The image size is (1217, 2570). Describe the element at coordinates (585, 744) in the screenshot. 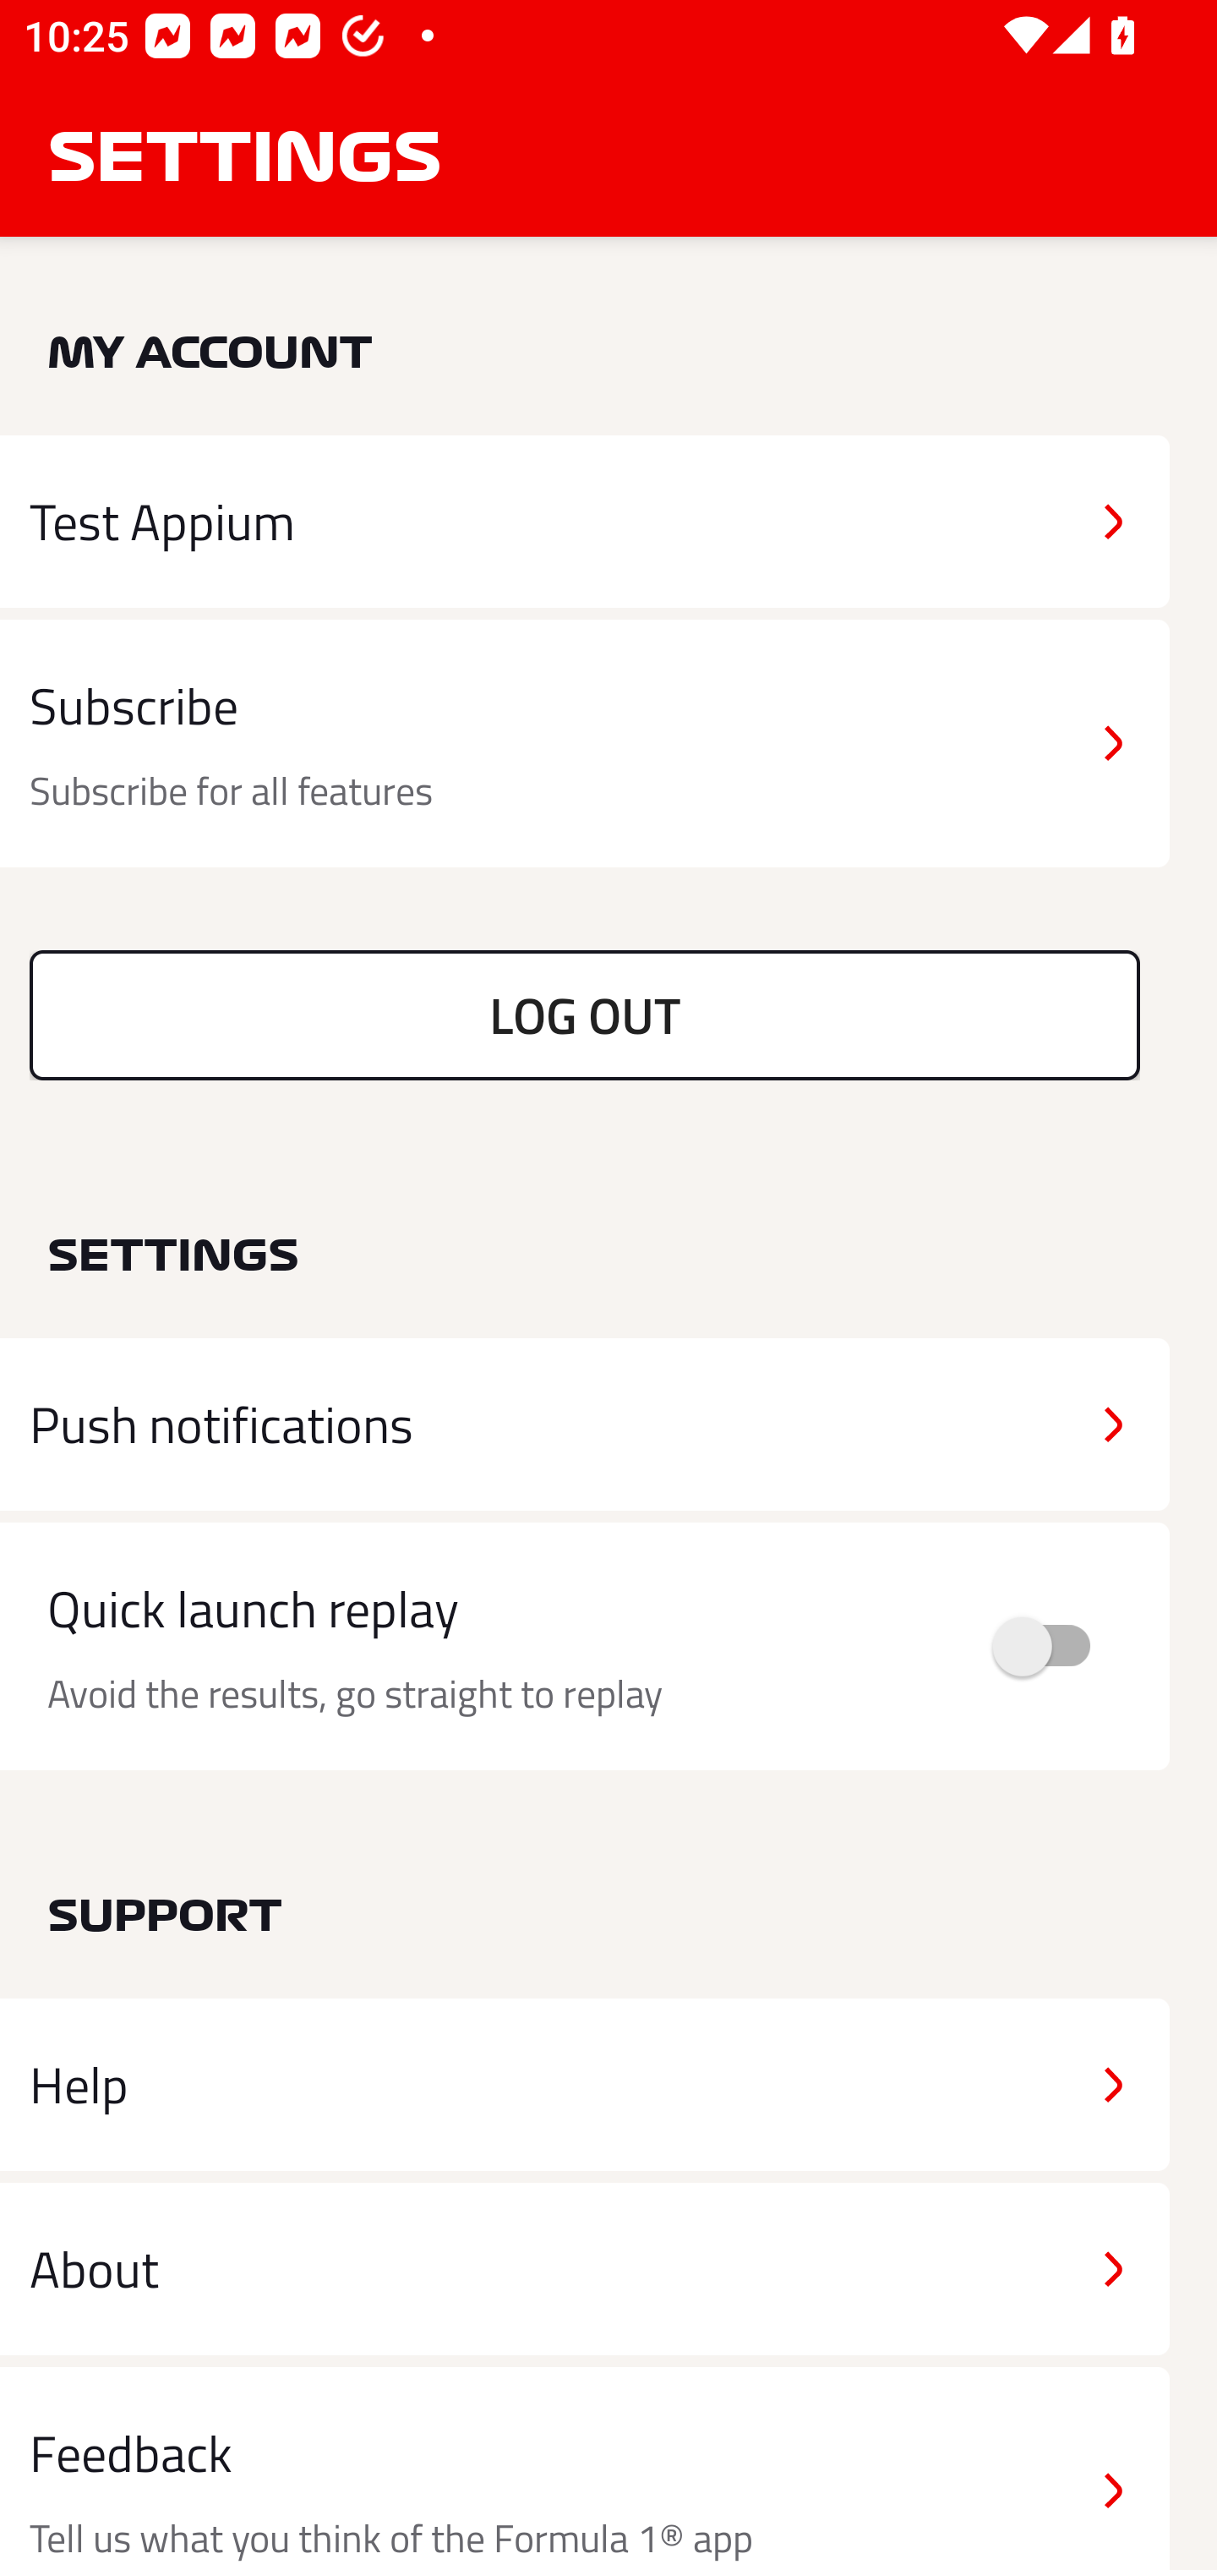

I see `Subscribe Subscribe for all features` at that location.